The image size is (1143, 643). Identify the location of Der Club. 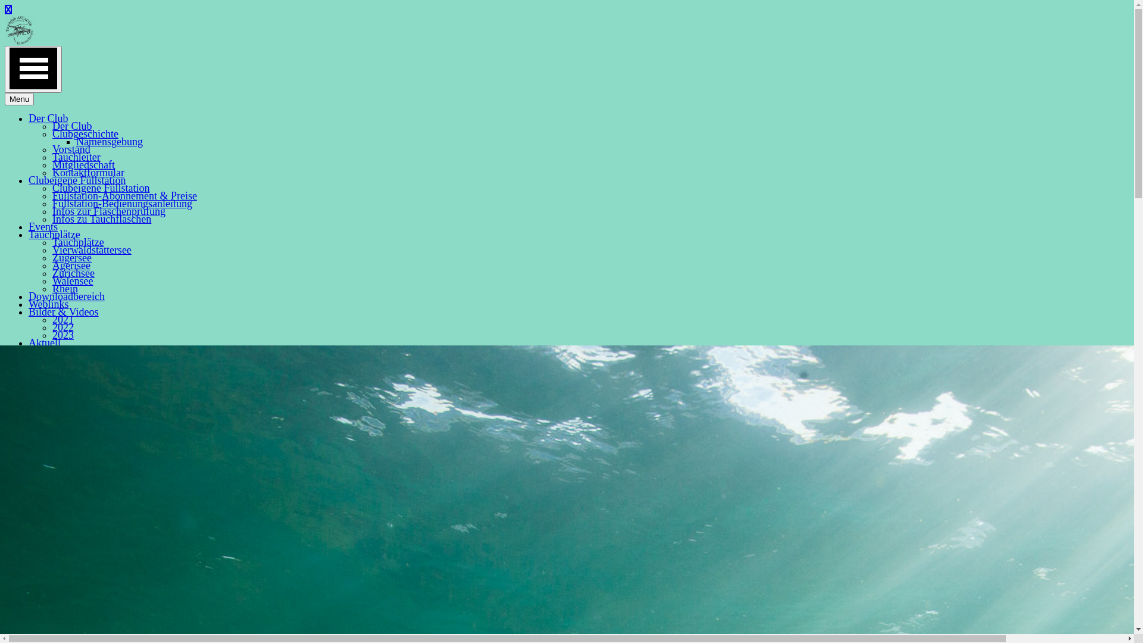
(49, 118).